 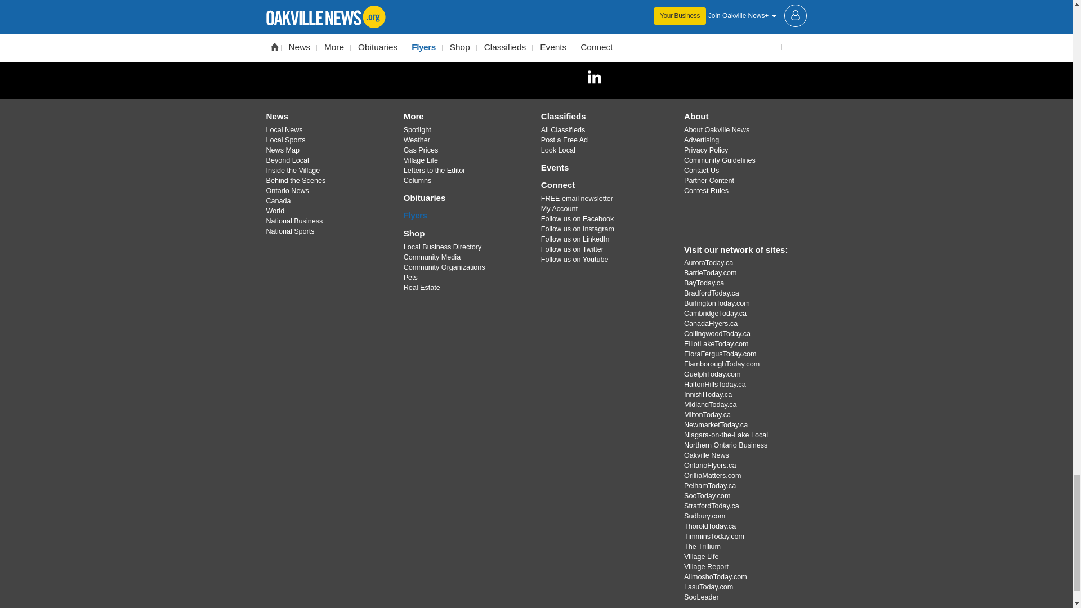 I want to click on Facebook, so click(x=478, y=77).